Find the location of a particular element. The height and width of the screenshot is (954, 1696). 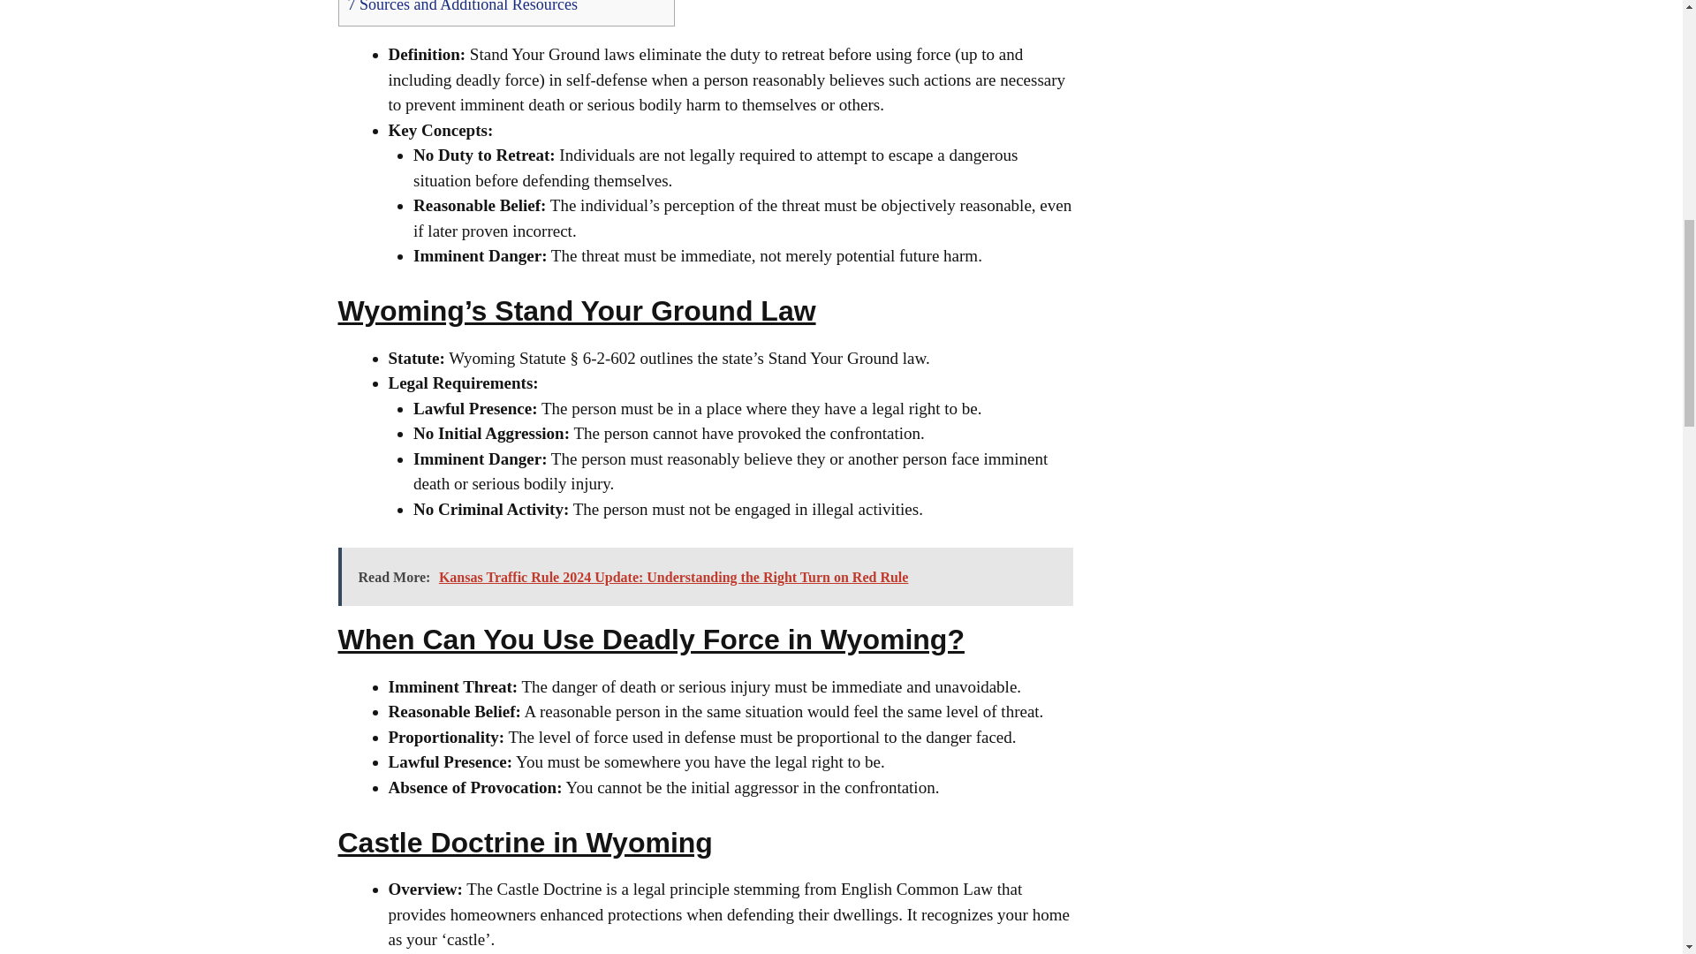

7 Sources and Additional Resources is located at coordinates (463, 7).